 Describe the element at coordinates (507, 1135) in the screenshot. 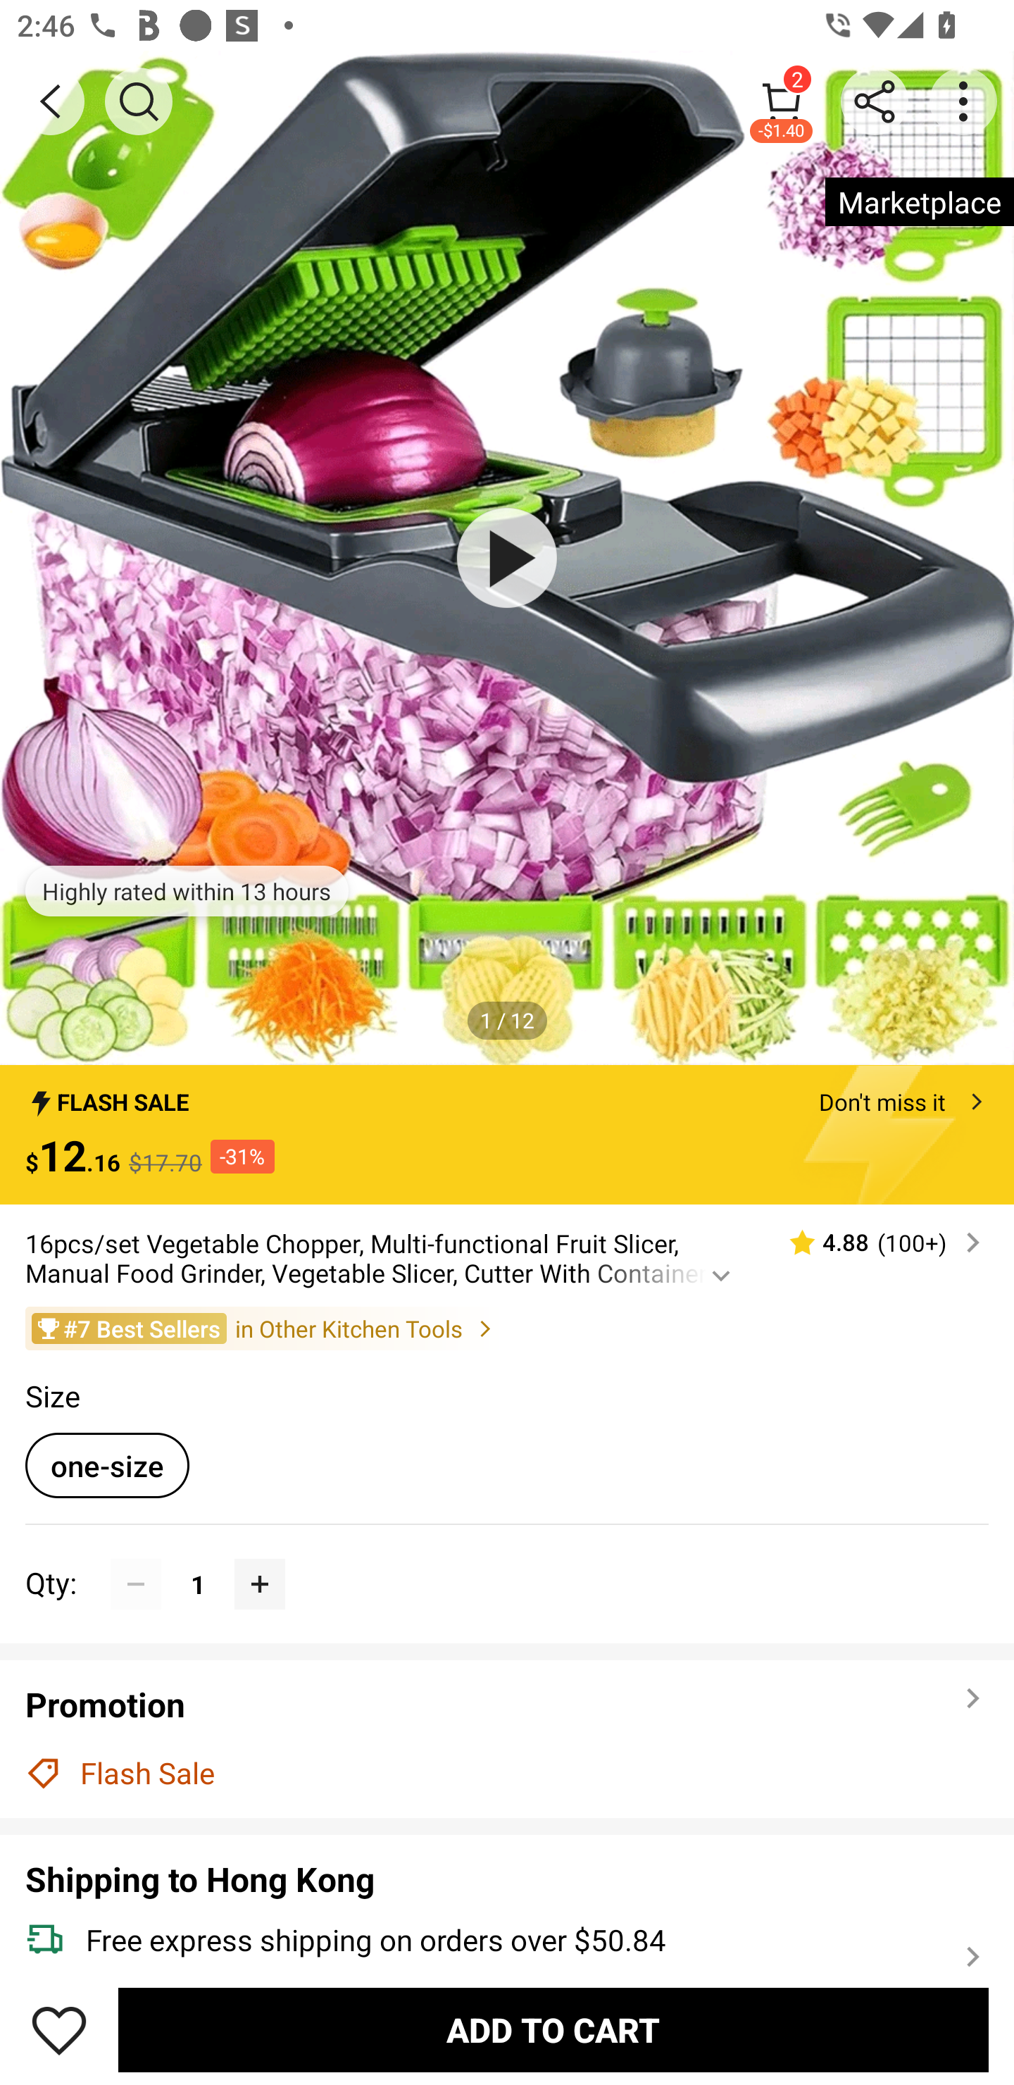

I see `FLASH SALE Don't miss it $12.16 $17.70 -31%` at that location.